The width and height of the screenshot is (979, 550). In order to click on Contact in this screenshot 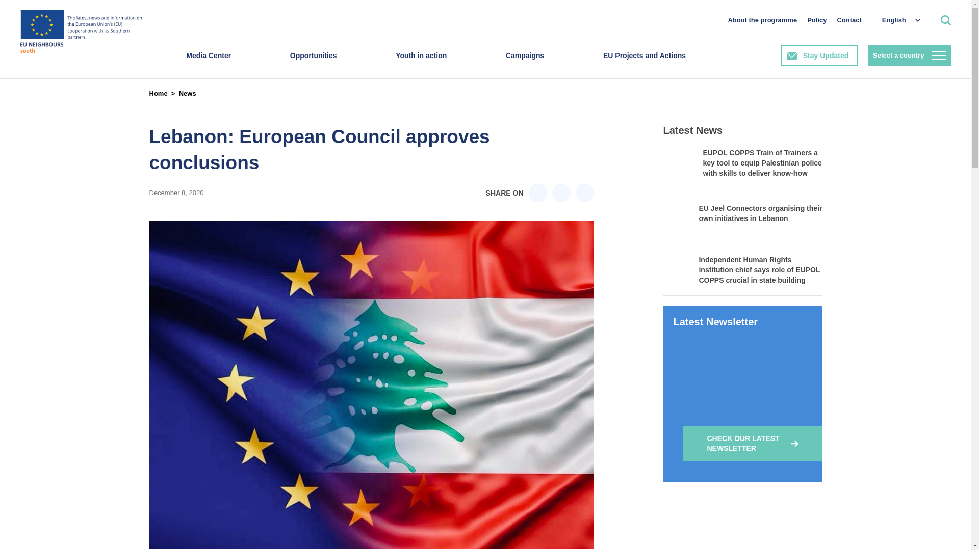, I will do `click(849, 20)`.